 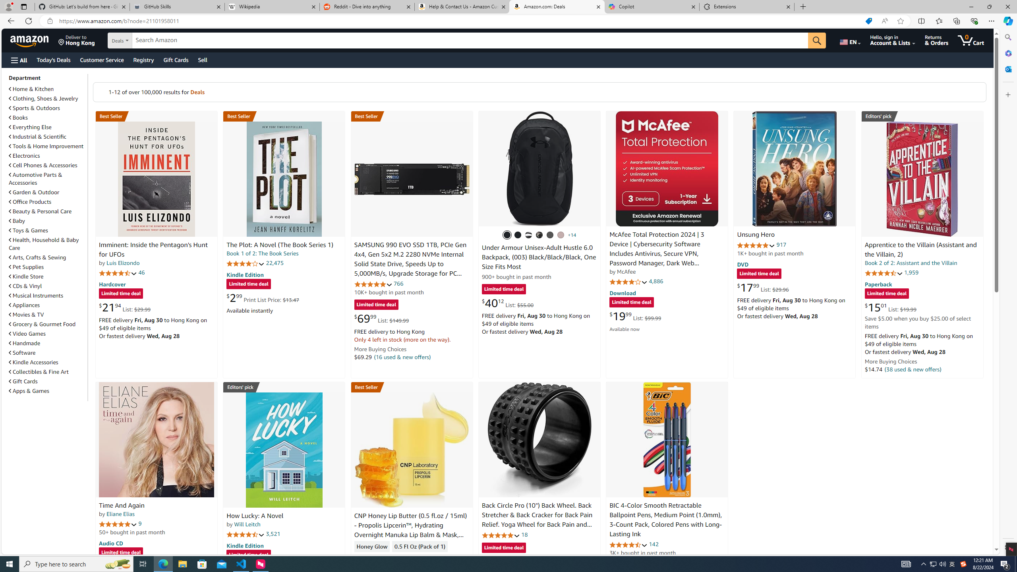 What do you see at coordinates (47, 165) in the screenshot?
I see `Cell Phones & Accessories` at bounding box center [47, 165].